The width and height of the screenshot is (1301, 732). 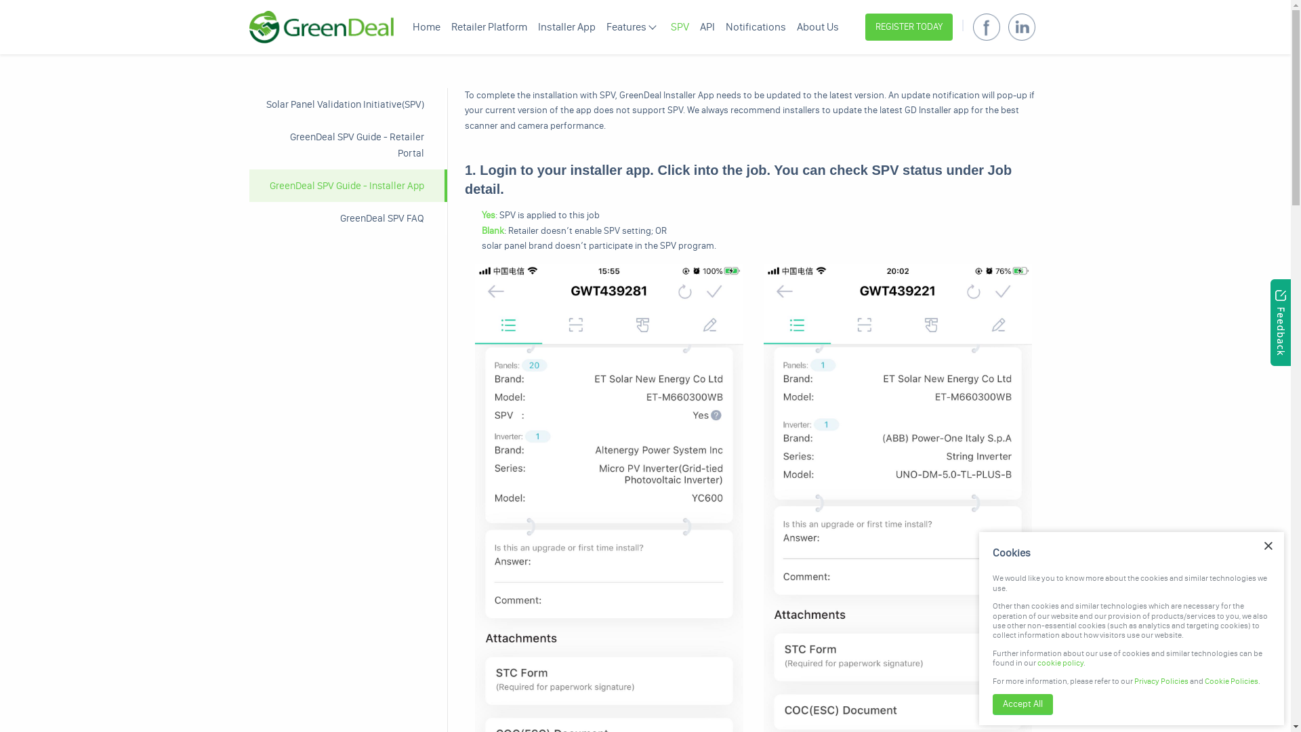 I want to click on GreenDeal SPV FAQ, so click(x=348, y=218).